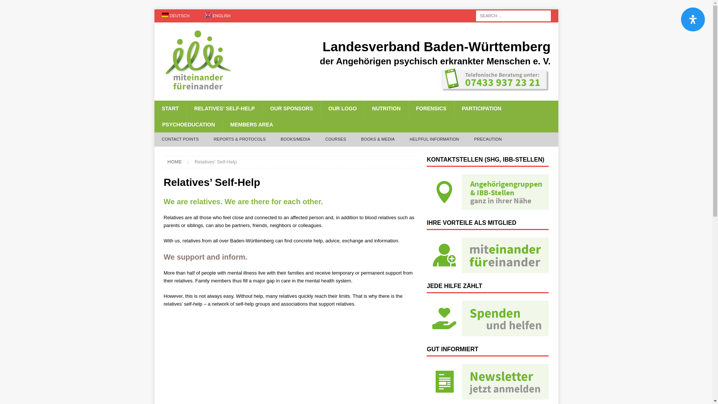 Image resolution: width=718 pixels, height=404 pixels. What do you see at coordinates (487, 318) in the screenshot?
I see `Spenden und helfen` at bounding box center [487, 318].